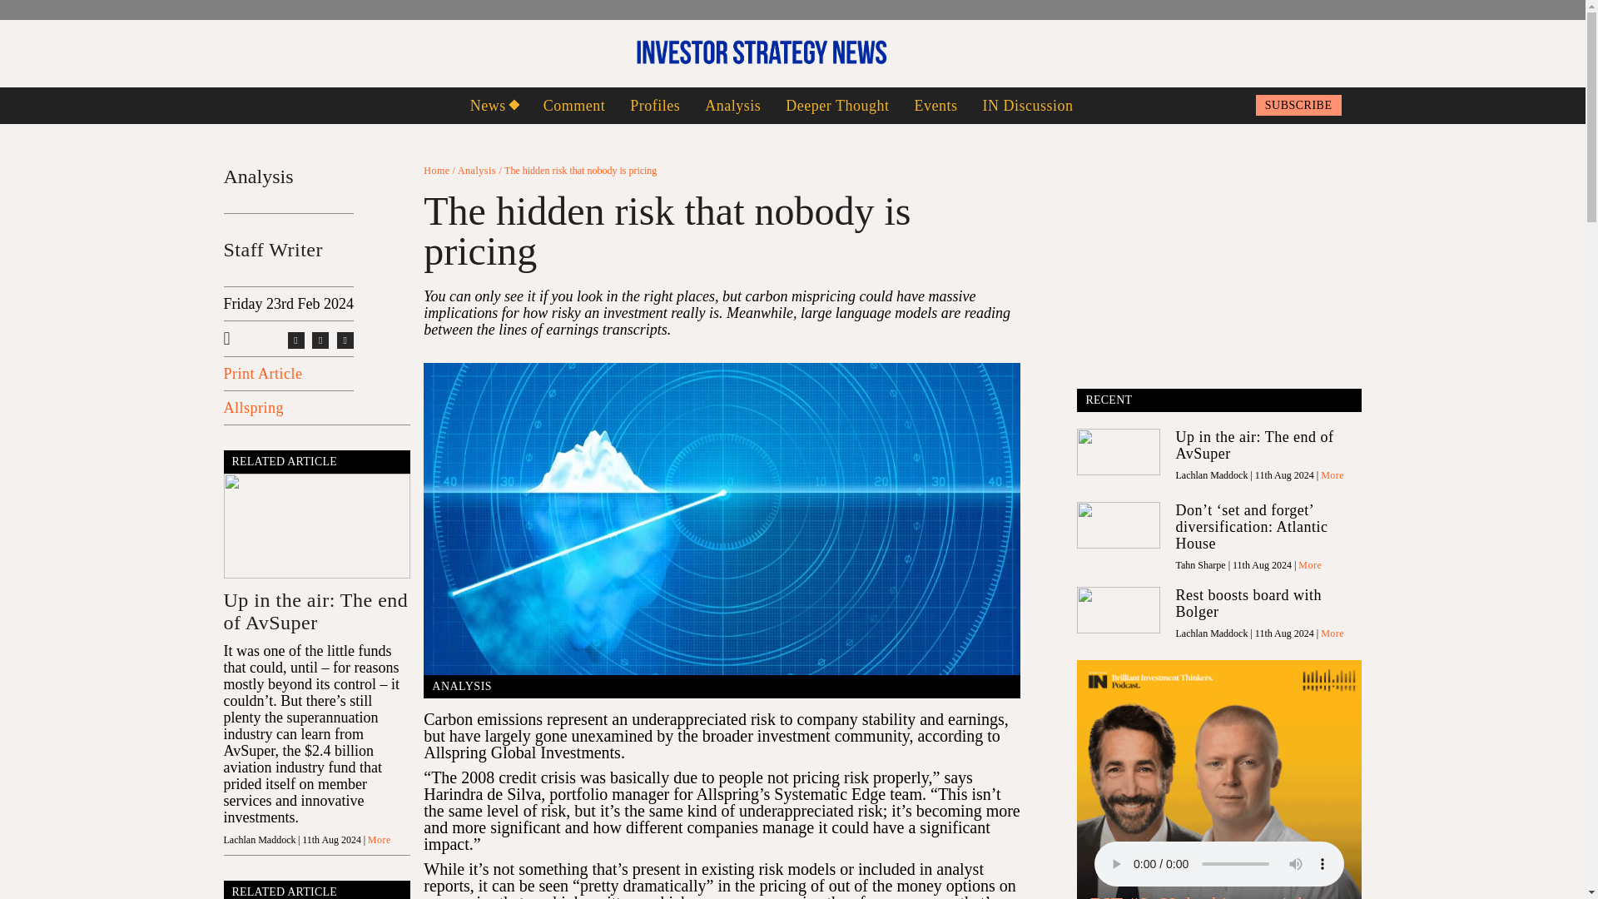 This screenshot has height=899, width=1598. Describe the element at coordinates (654, 105) in the screenshot. I see `Profiles` at that location.